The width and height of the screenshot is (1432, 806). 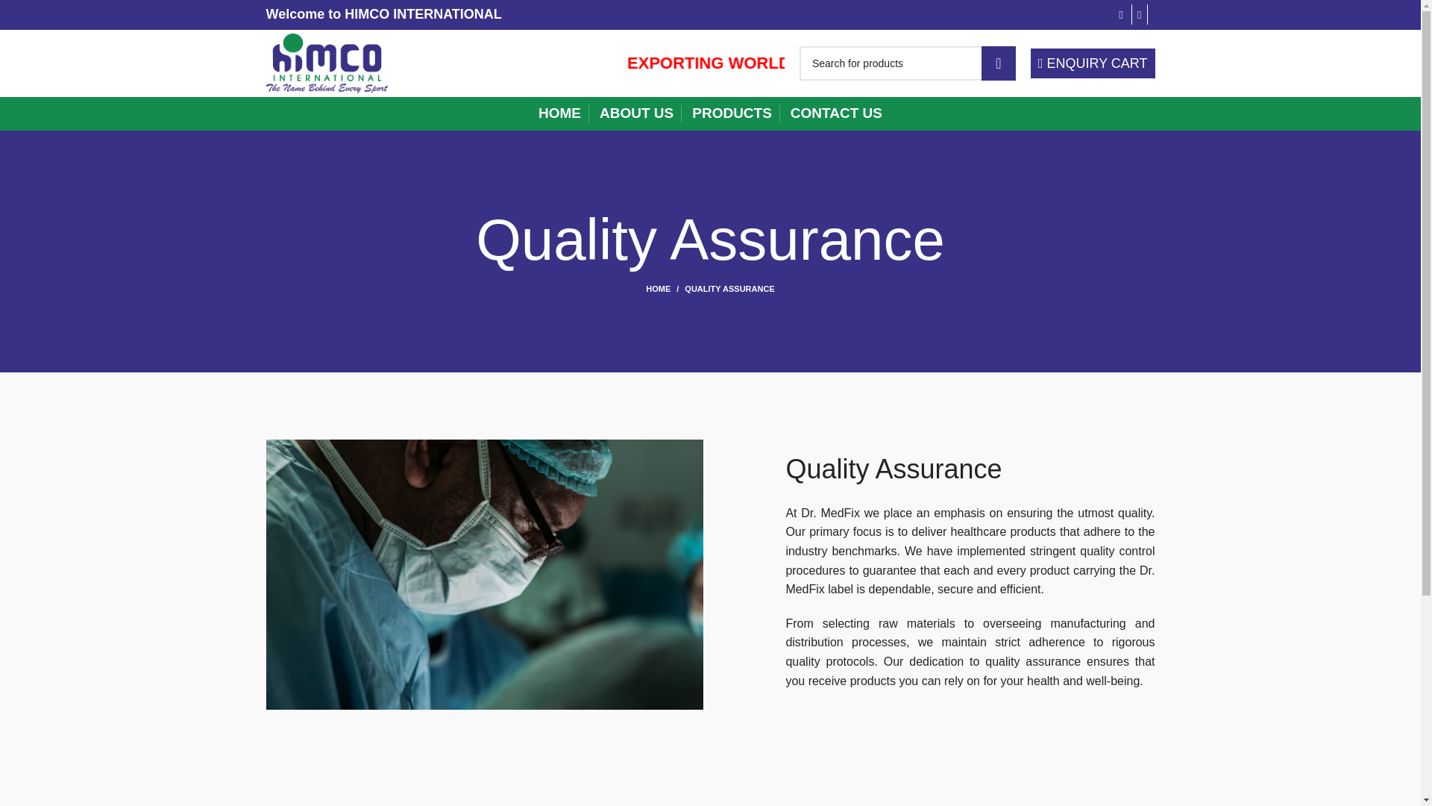 What do you see at coordinates (559, 113) in the screenshot?
I see `HOME` at bounding box center [559, 113].